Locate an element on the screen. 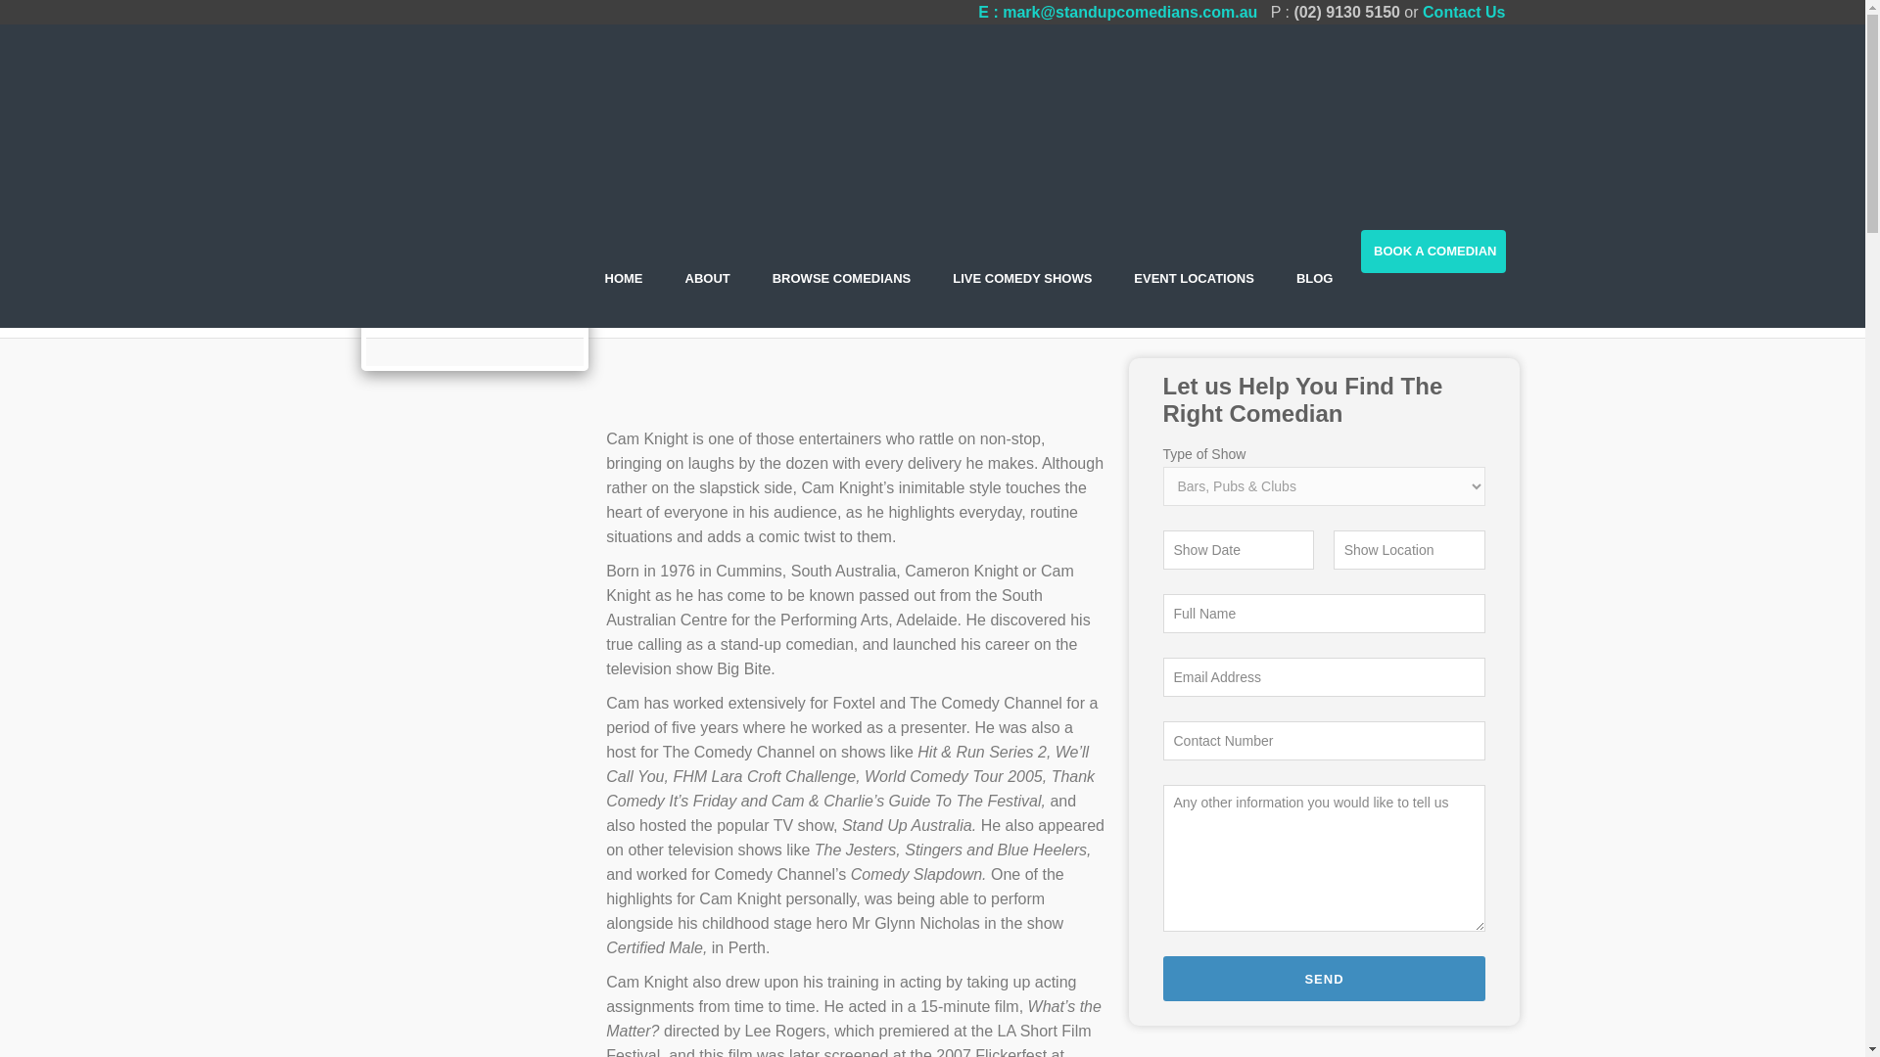 The image size is (1880, 1057). LIVE COMEDY SHOWS is located at coordinates (1021, 278).